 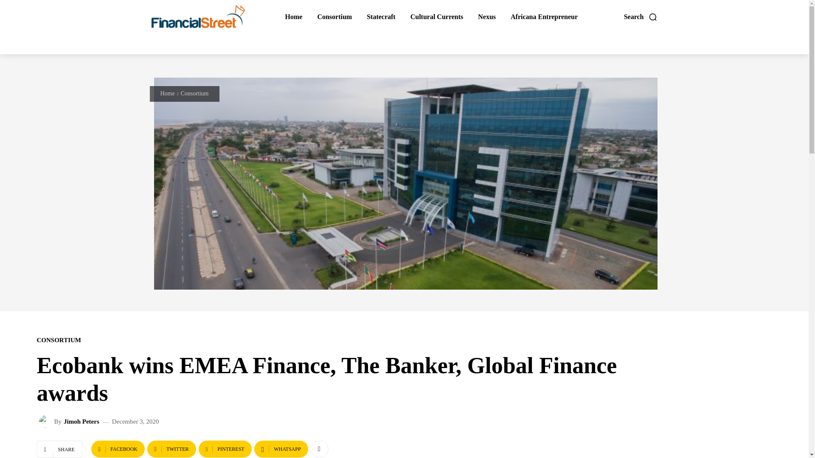 I want to click on Nexus, so click(x=487, y=17).